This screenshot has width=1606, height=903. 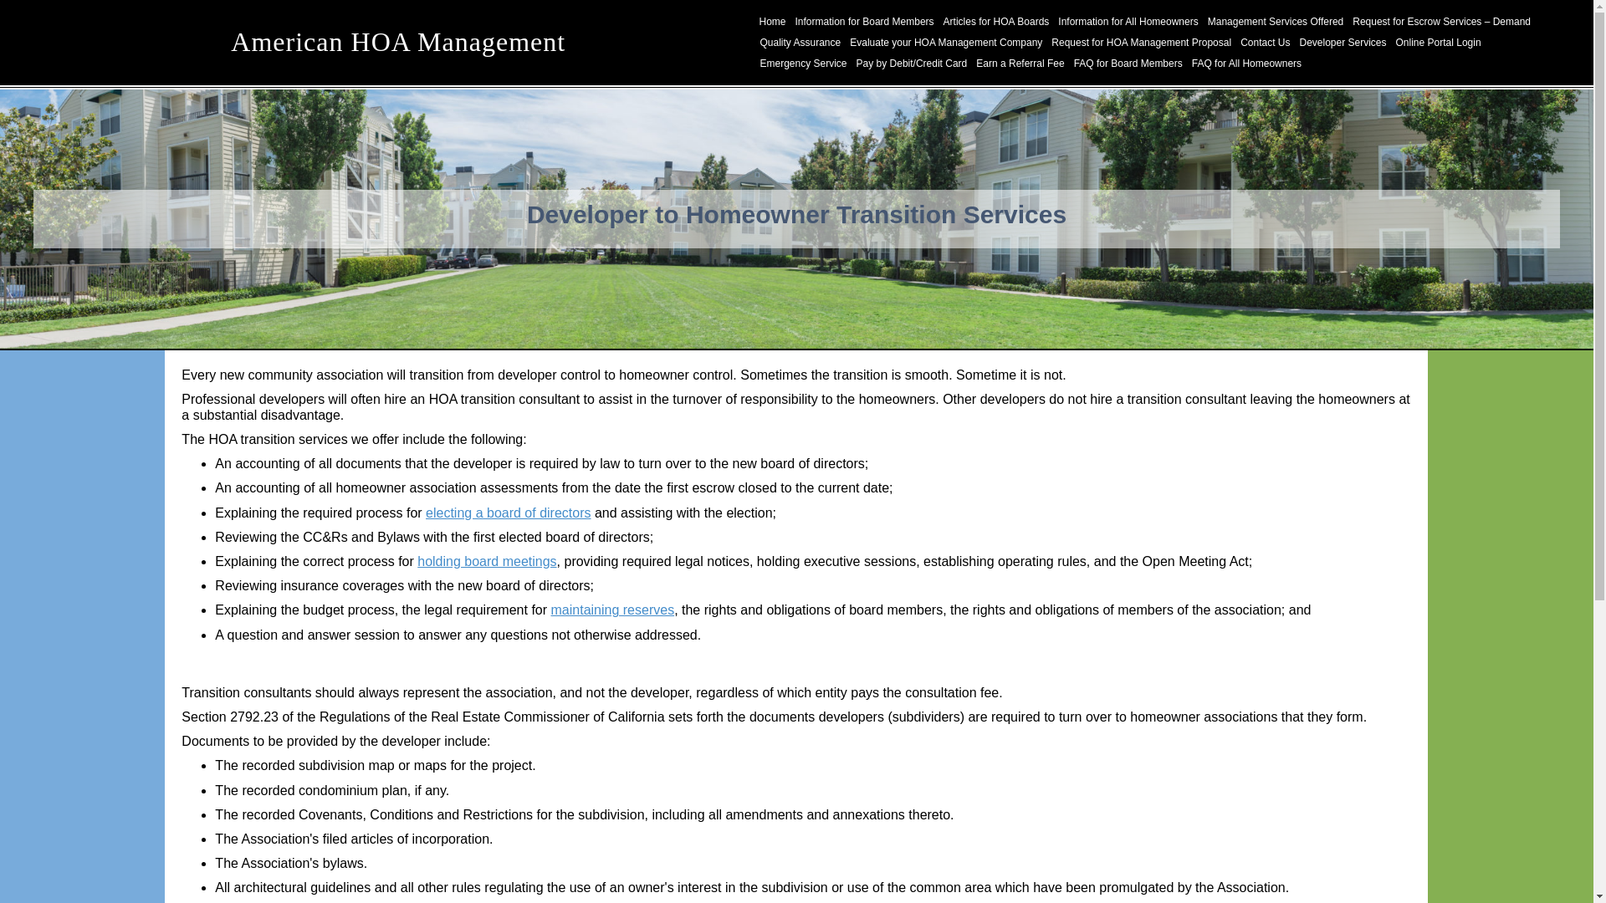 I want to click on Information for All Homeowners, so click(x=1128, y=22).